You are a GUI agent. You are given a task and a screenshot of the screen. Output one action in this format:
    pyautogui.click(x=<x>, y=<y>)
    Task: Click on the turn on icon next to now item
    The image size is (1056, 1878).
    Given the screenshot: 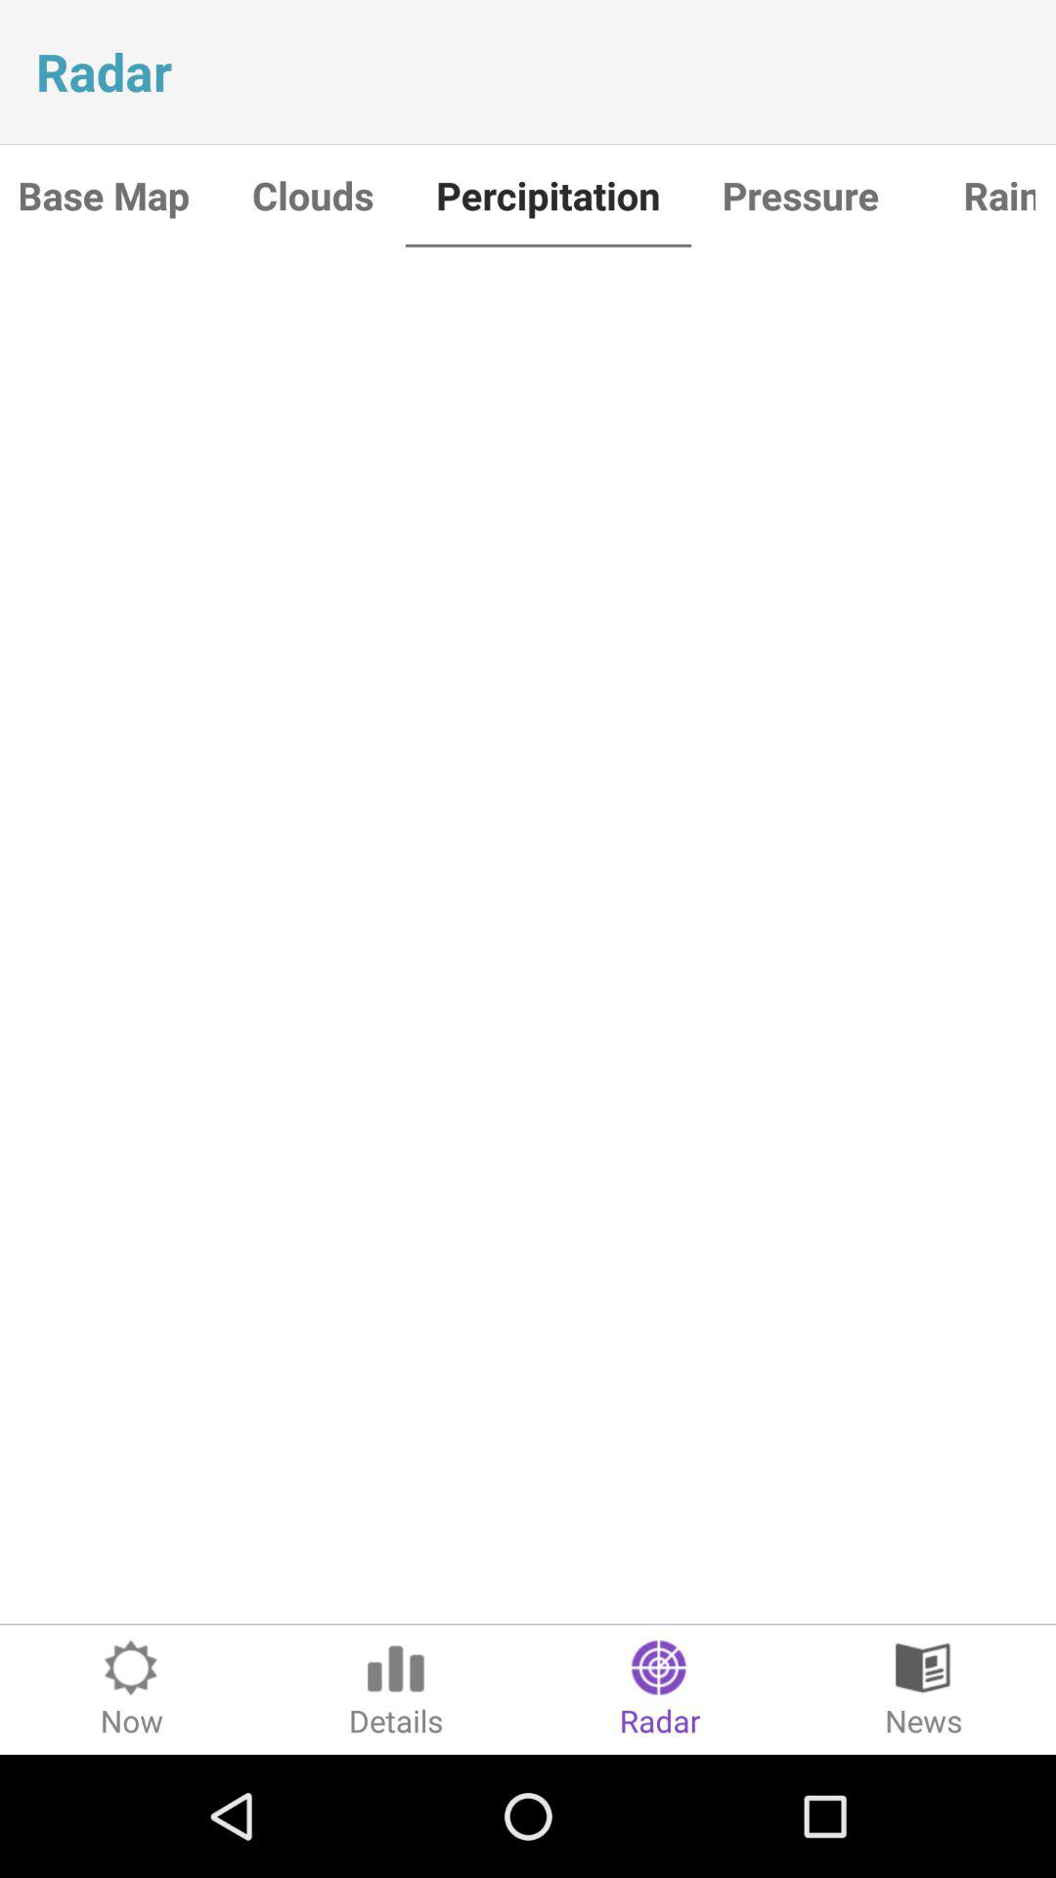 What is the action you would take?
    pyautogui.click(x=396, y=1689)
    